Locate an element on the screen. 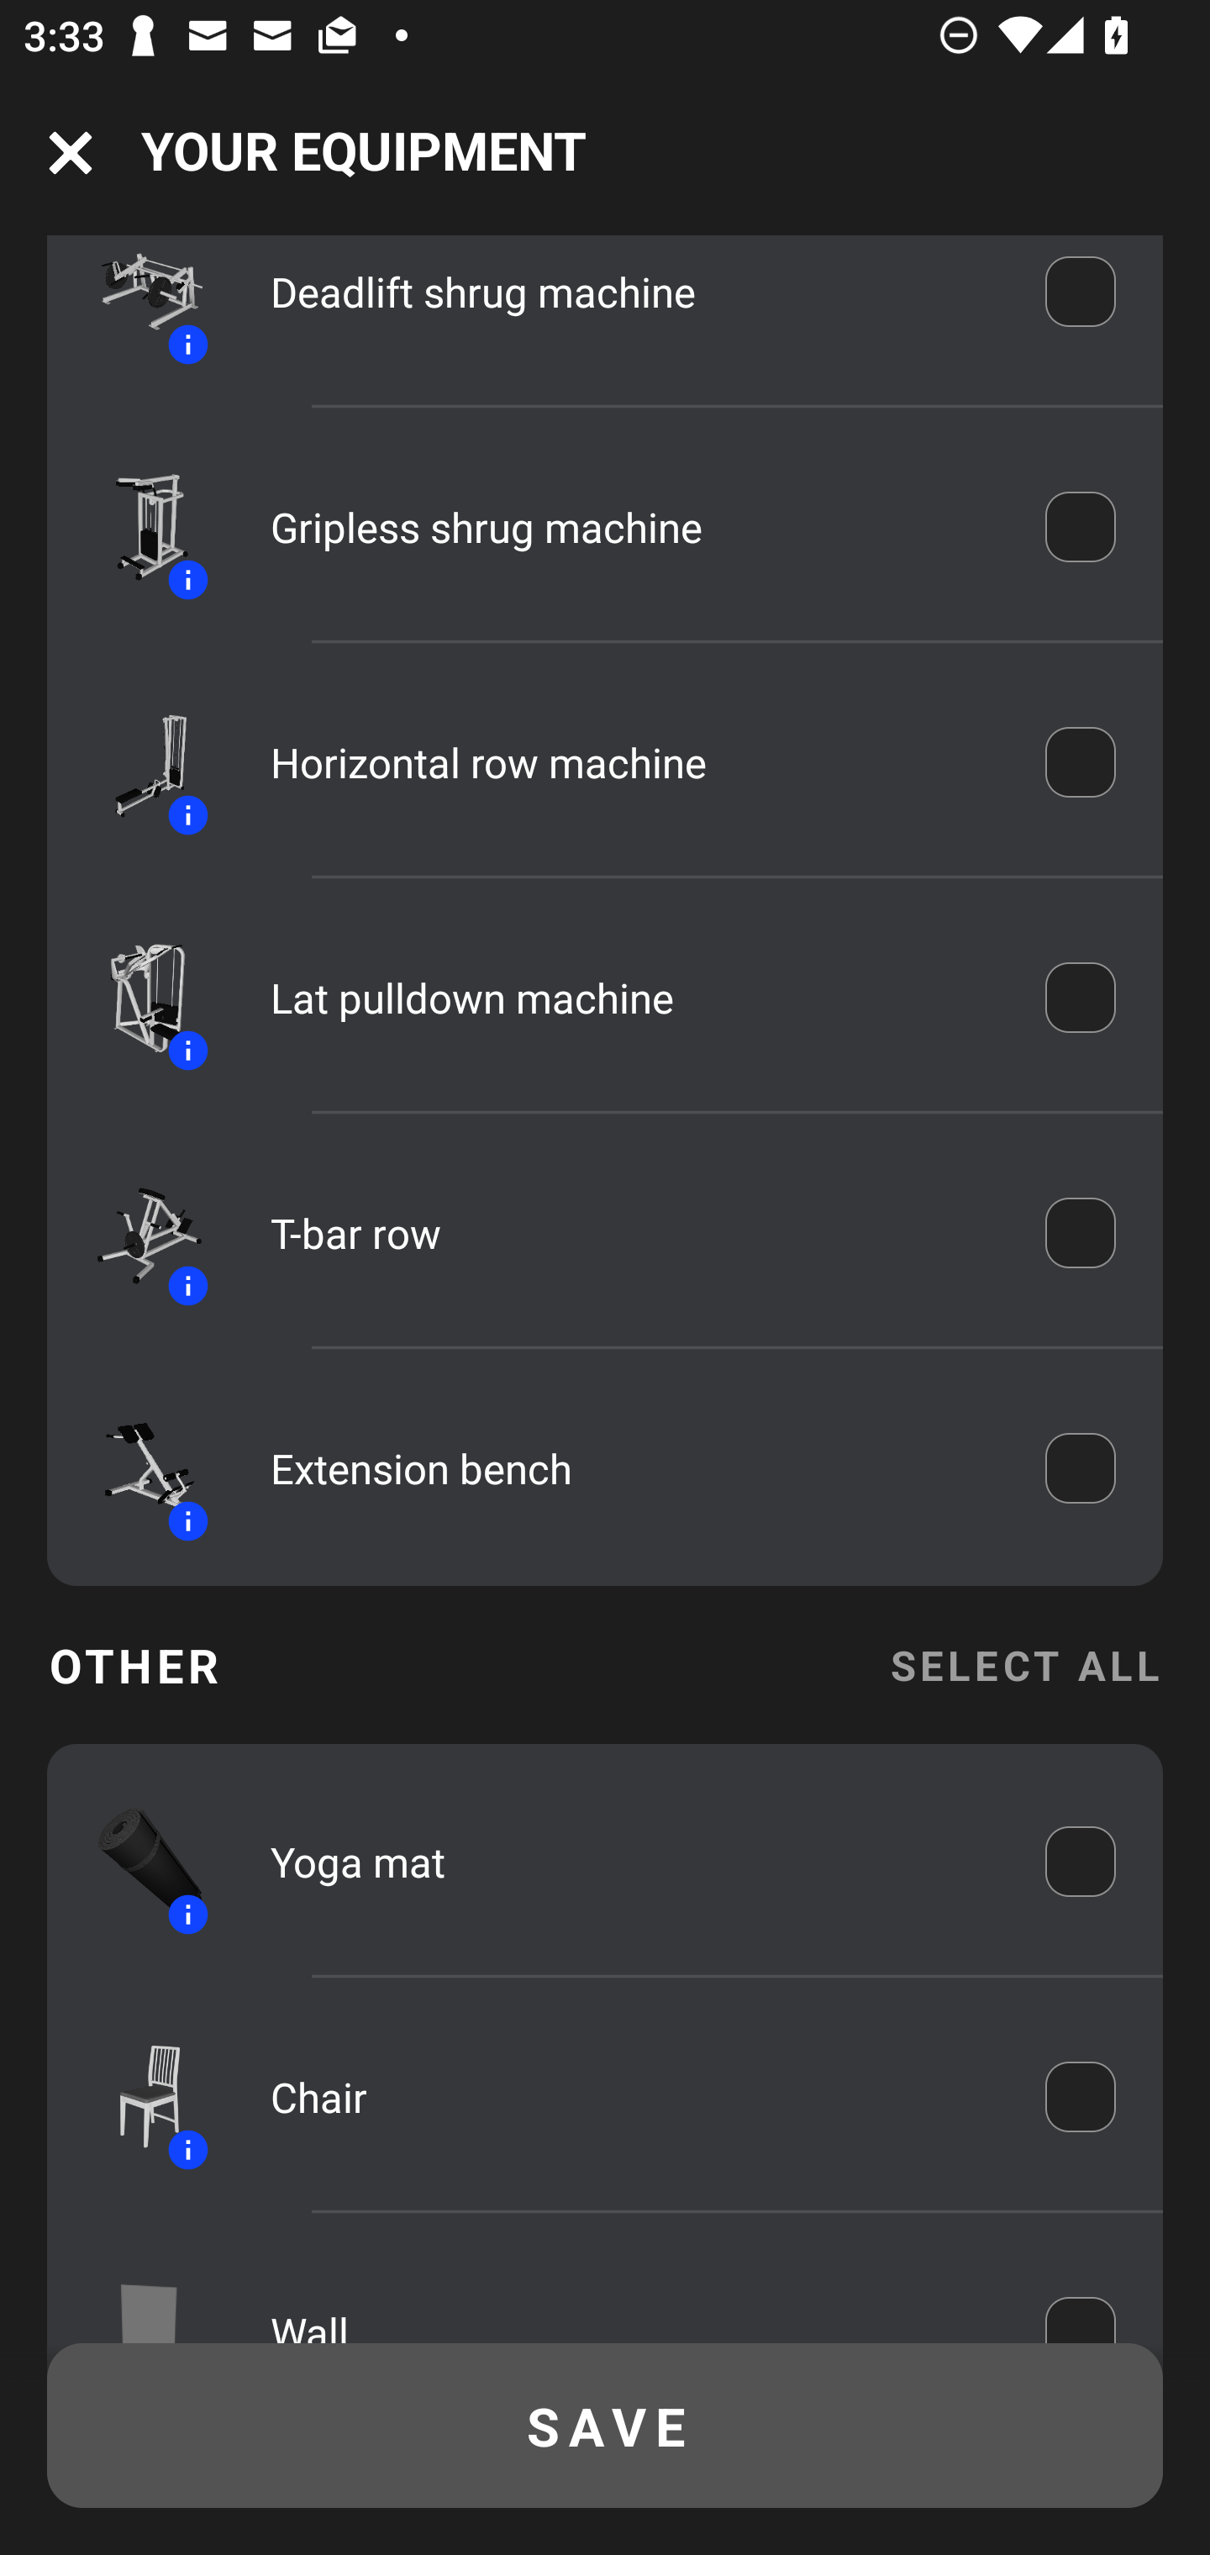  Equipment icon Information icon is located at coordinates (135, 308).